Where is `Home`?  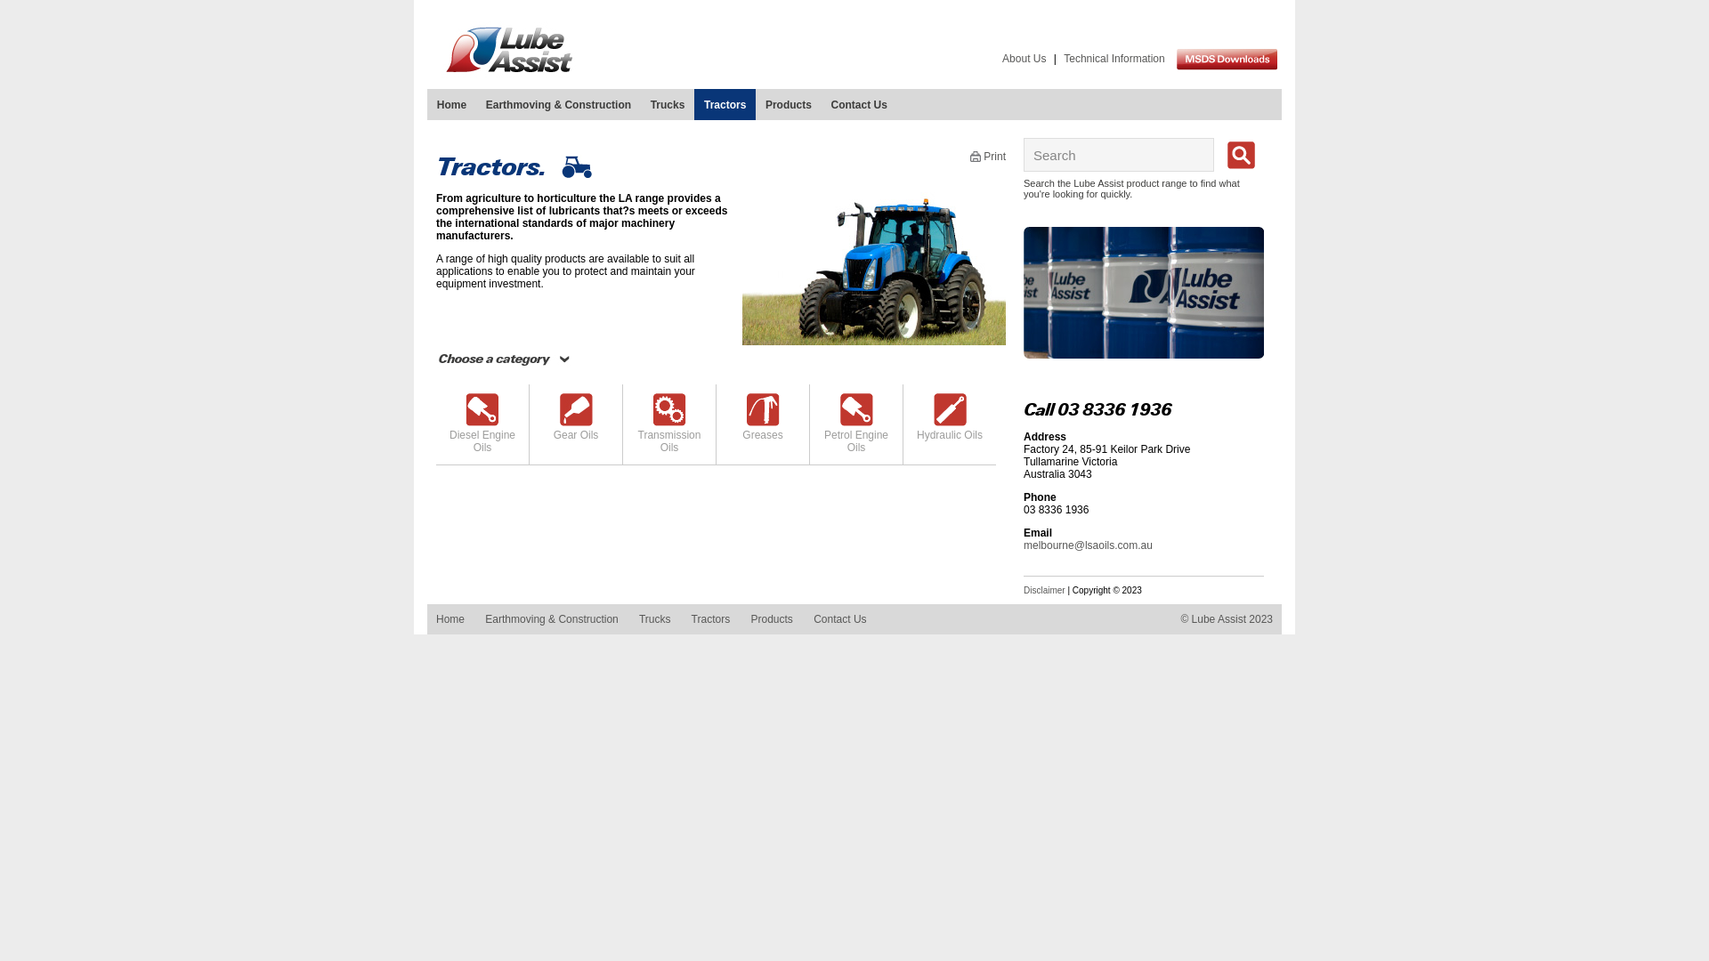
Home is located at coordinates (452, 105).